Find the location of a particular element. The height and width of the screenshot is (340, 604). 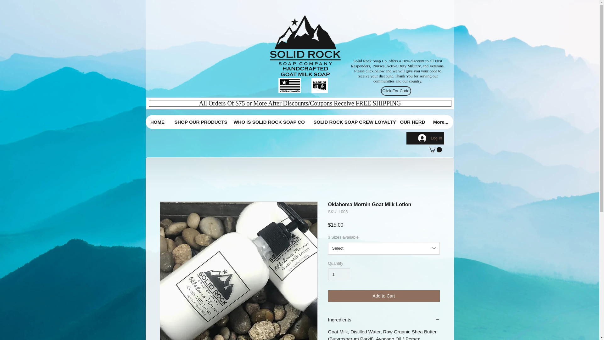

Log In is located at coordinates (430, 138).